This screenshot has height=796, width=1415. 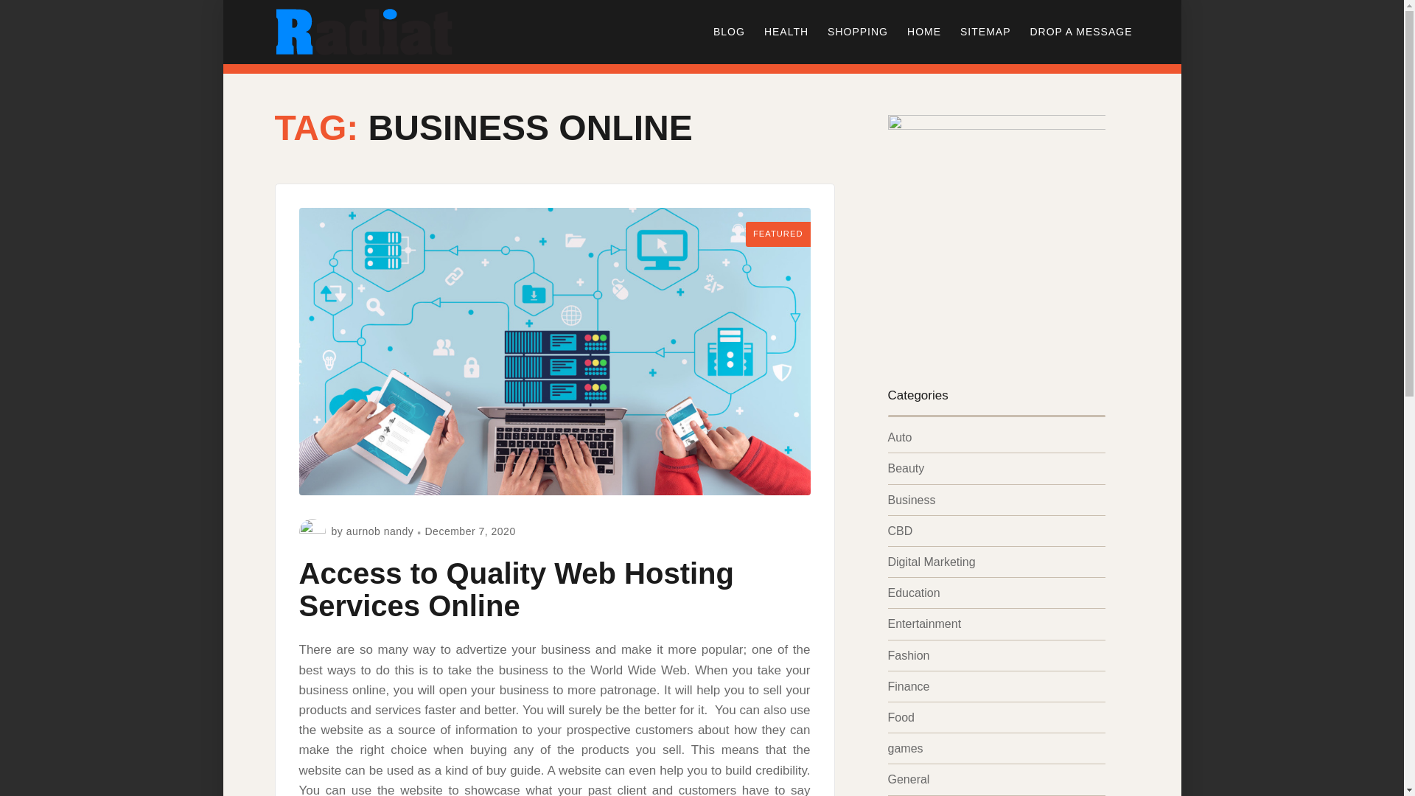 What do you see at coordinates (923, 624) in the screenshot?
I see `Entertainment` at bounding box center [923, 624].